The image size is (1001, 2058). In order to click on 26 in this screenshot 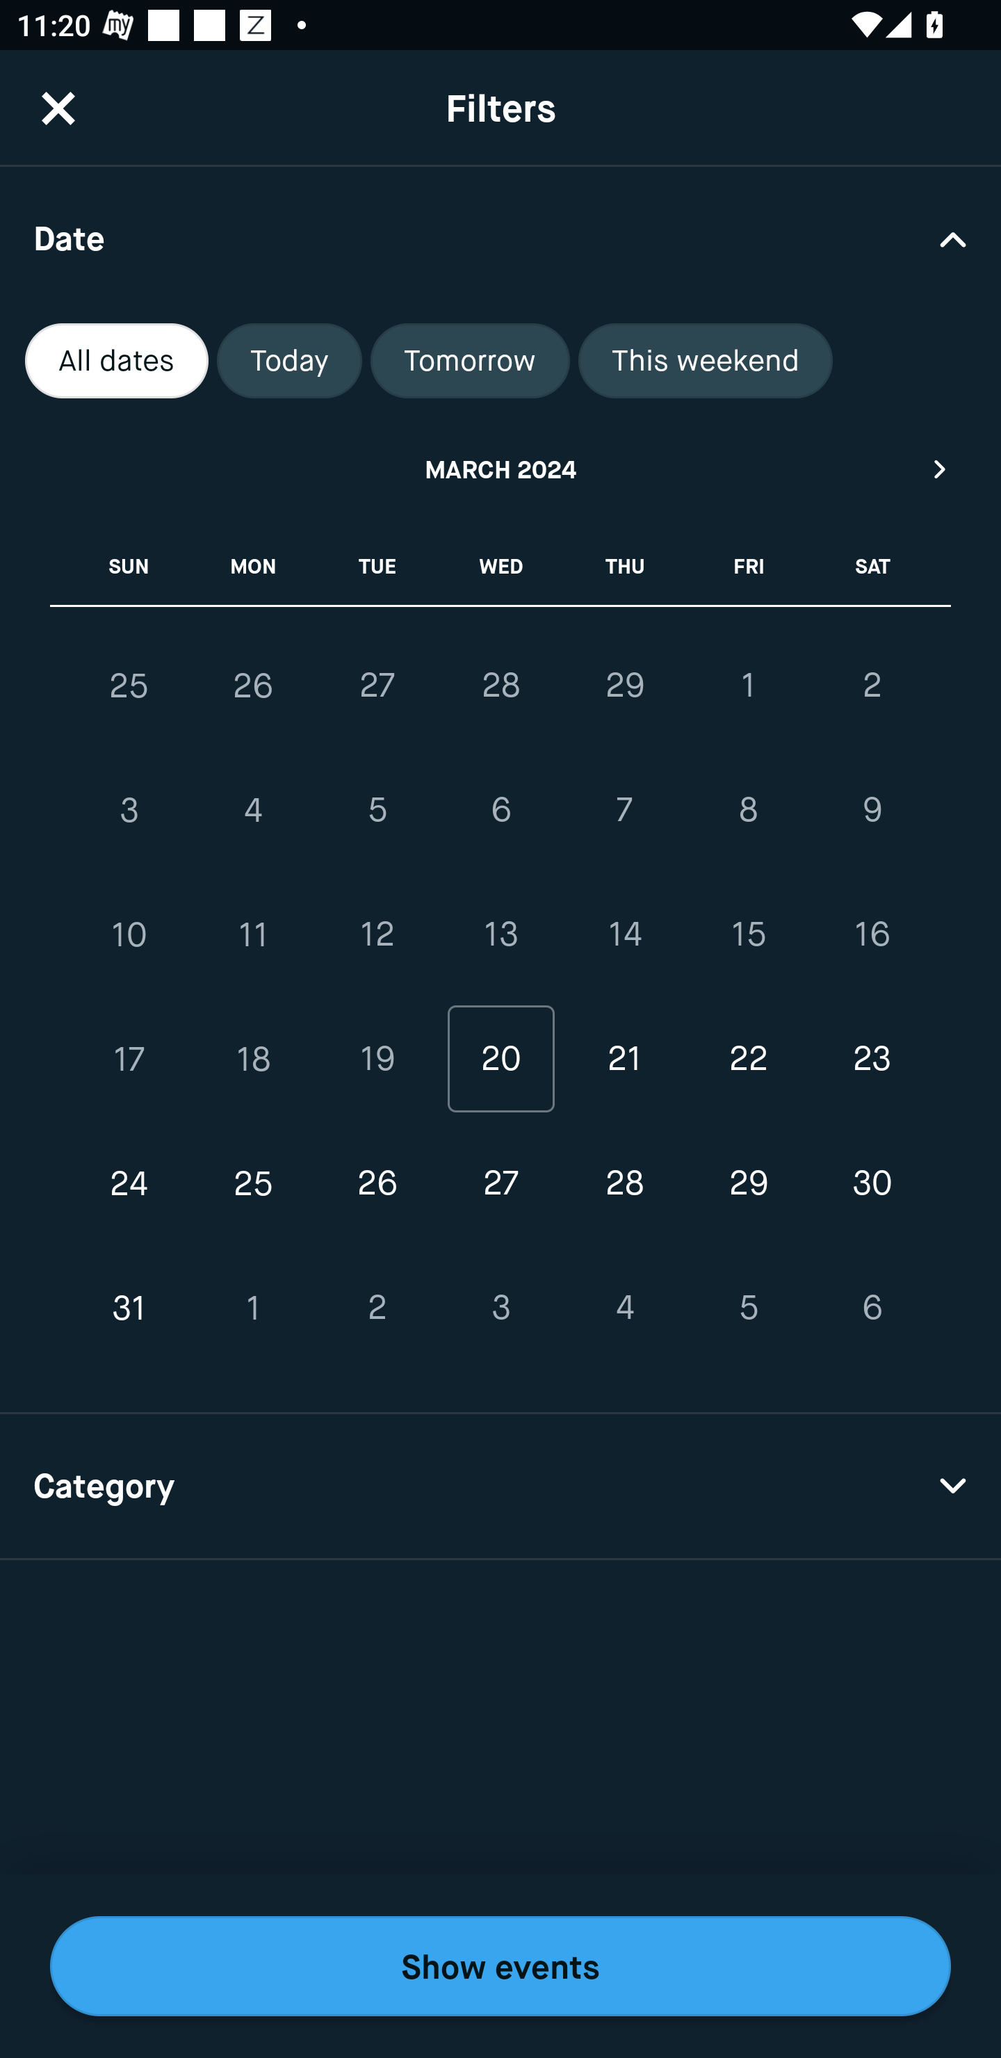, I will do `click(377, 1183)`.